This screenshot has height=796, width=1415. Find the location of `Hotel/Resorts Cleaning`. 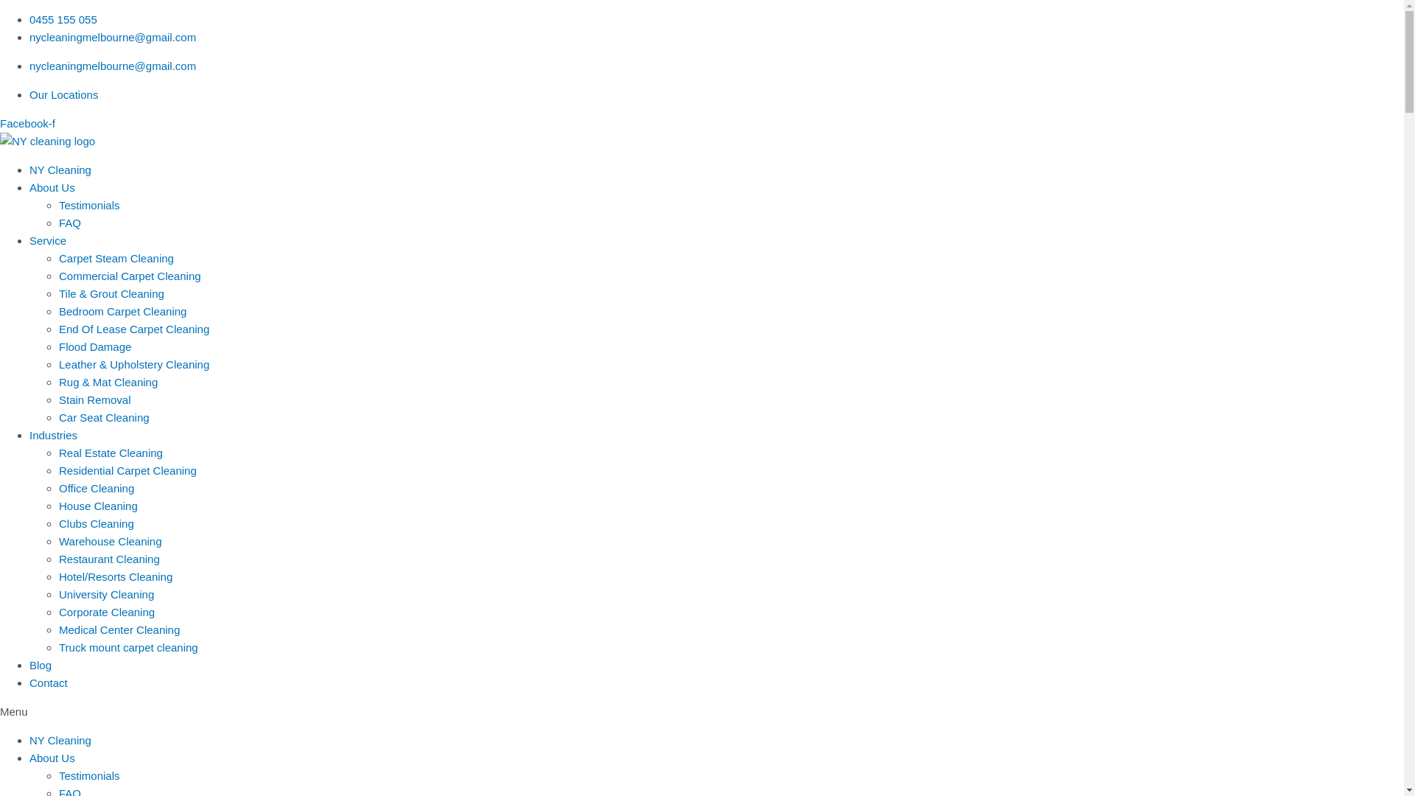

Hotel/Resorts Cleaning is located at coordinates (116, 576).